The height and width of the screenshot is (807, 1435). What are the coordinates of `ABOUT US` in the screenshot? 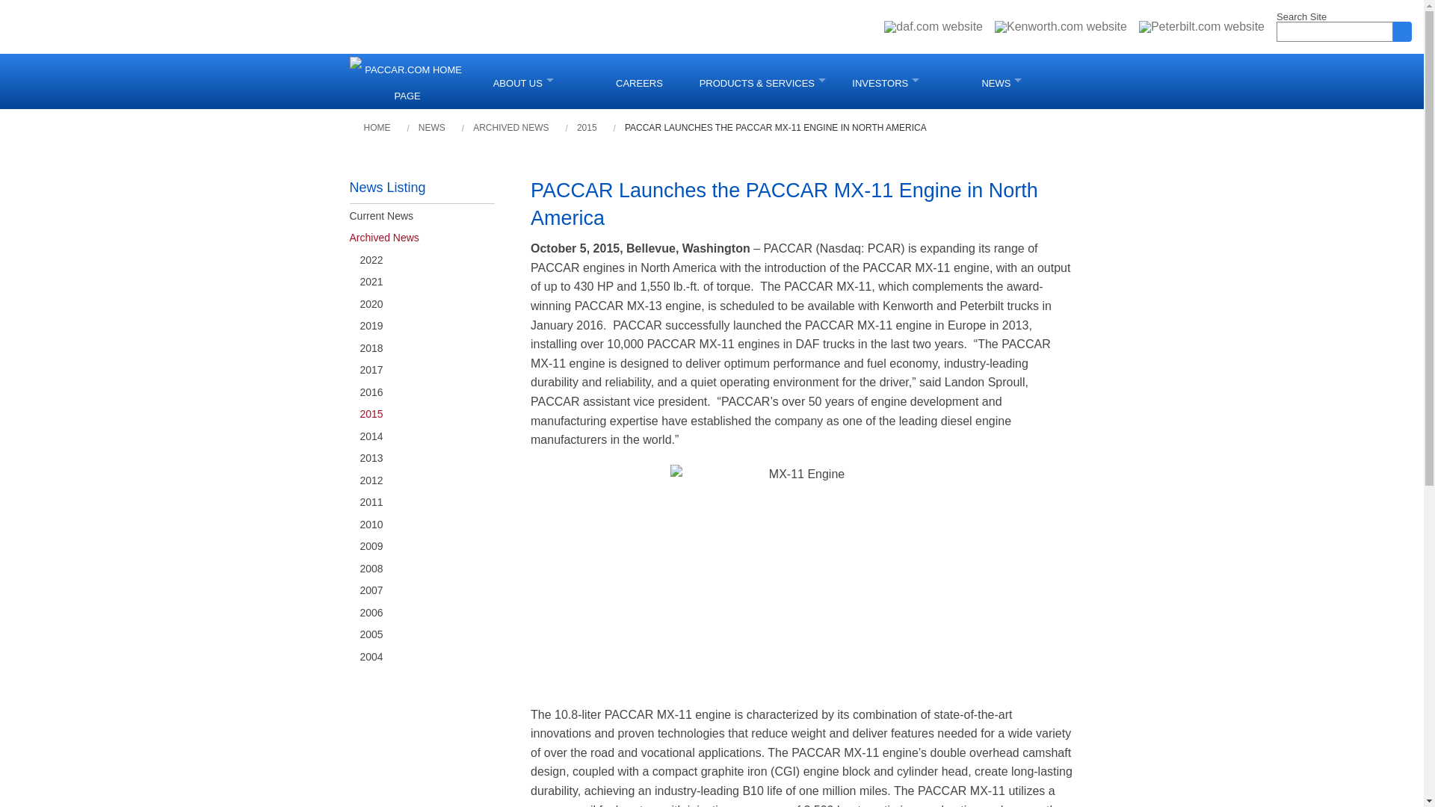 It's located at (523, 81).